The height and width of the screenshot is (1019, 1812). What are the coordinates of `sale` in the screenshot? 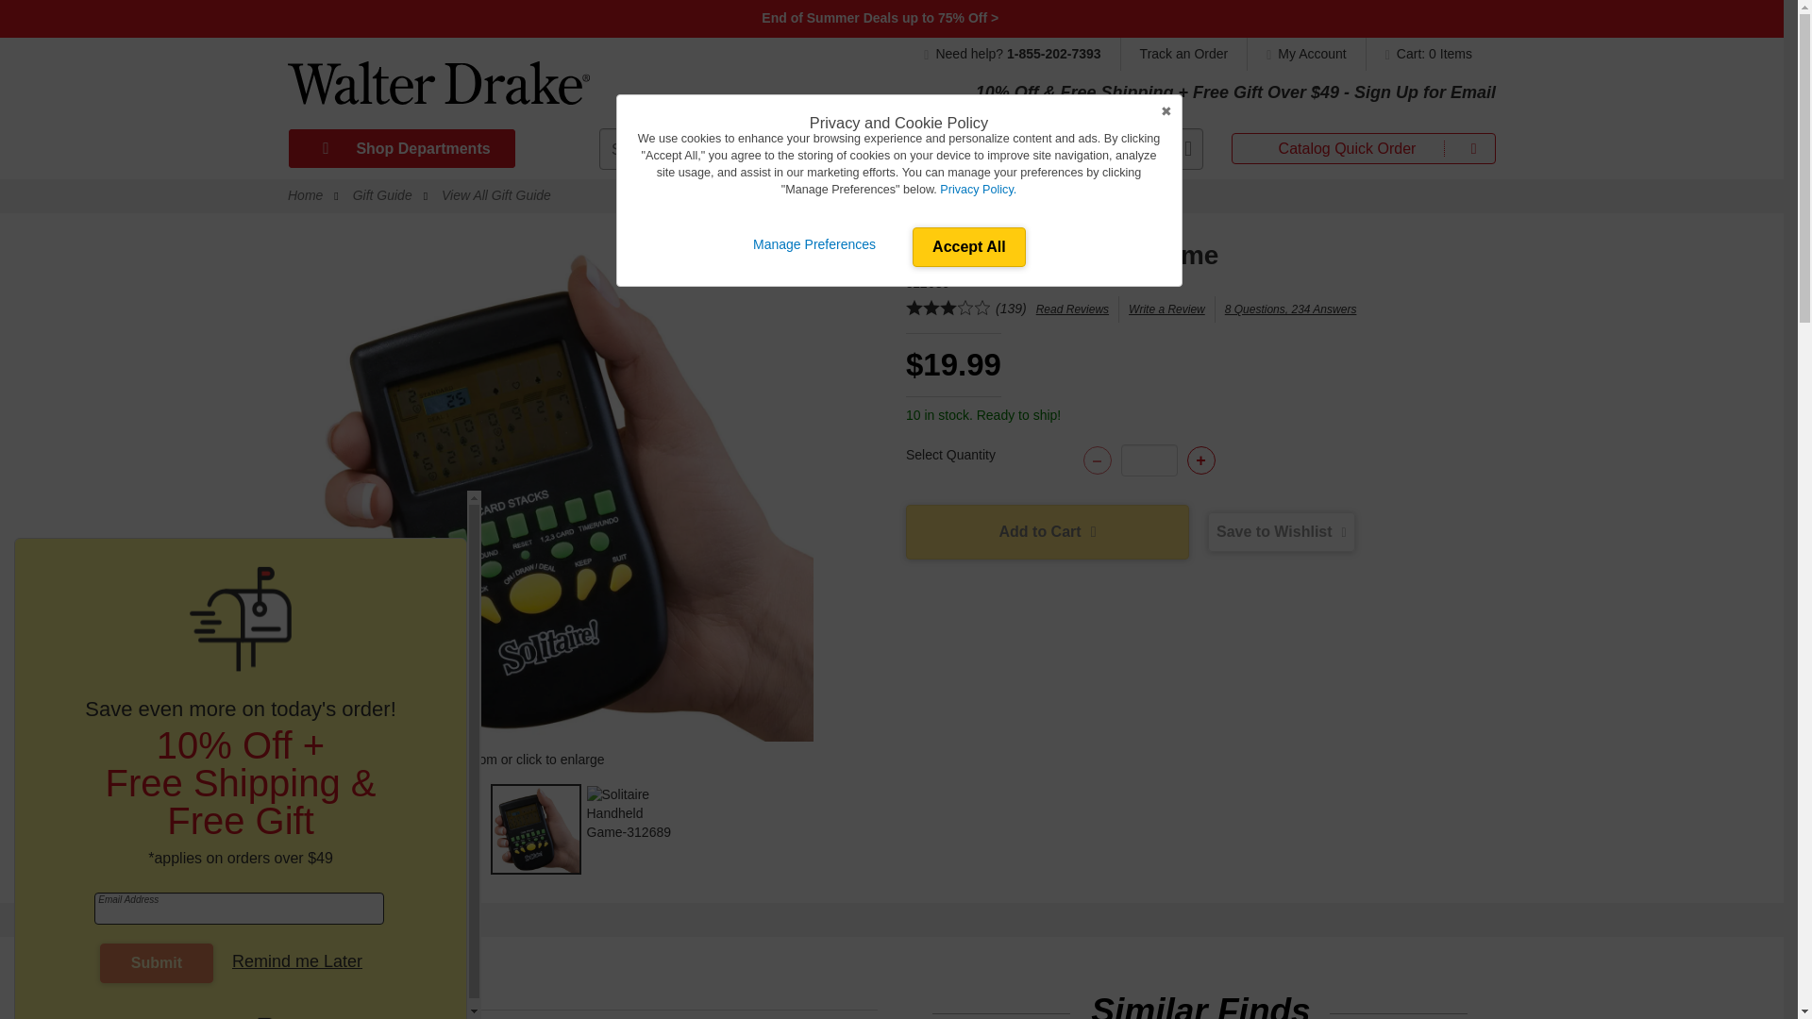 It's located at (881, 17).